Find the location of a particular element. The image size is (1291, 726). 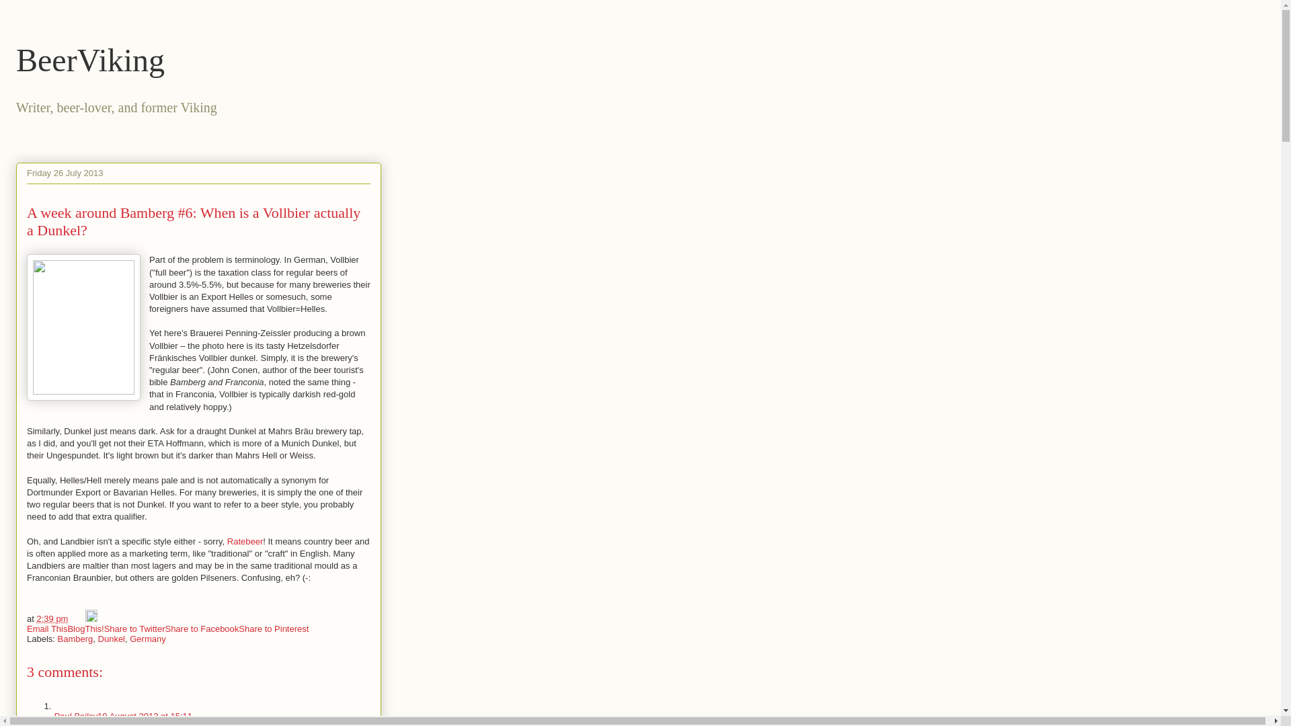

Bamberg is located at coordinates (75, 639).